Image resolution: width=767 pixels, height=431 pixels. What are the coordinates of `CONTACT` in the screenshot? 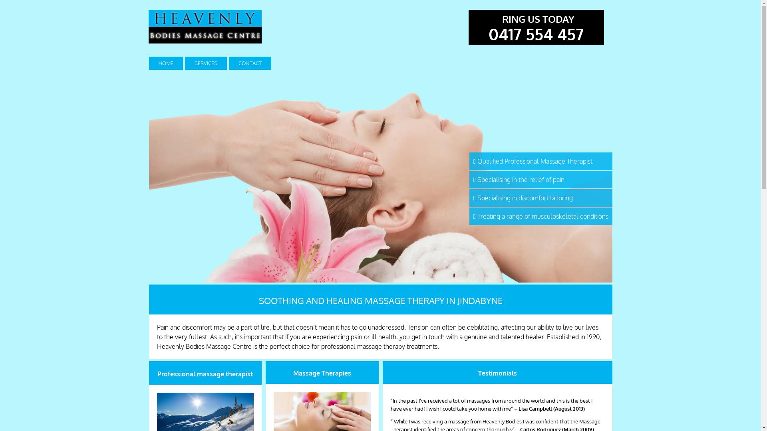 It's located at (250, 63).